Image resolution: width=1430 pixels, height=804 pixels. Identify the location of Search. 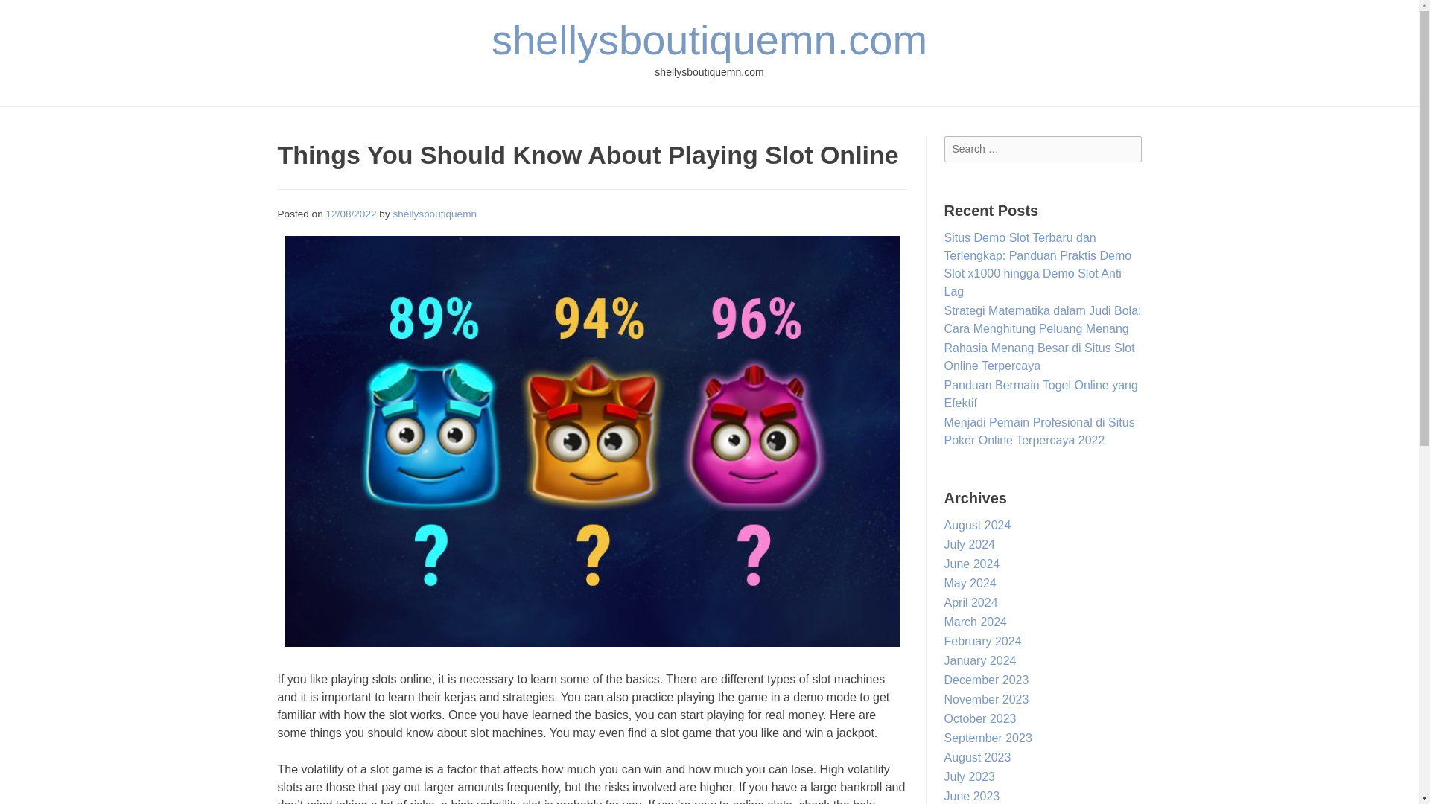
(27, 13).